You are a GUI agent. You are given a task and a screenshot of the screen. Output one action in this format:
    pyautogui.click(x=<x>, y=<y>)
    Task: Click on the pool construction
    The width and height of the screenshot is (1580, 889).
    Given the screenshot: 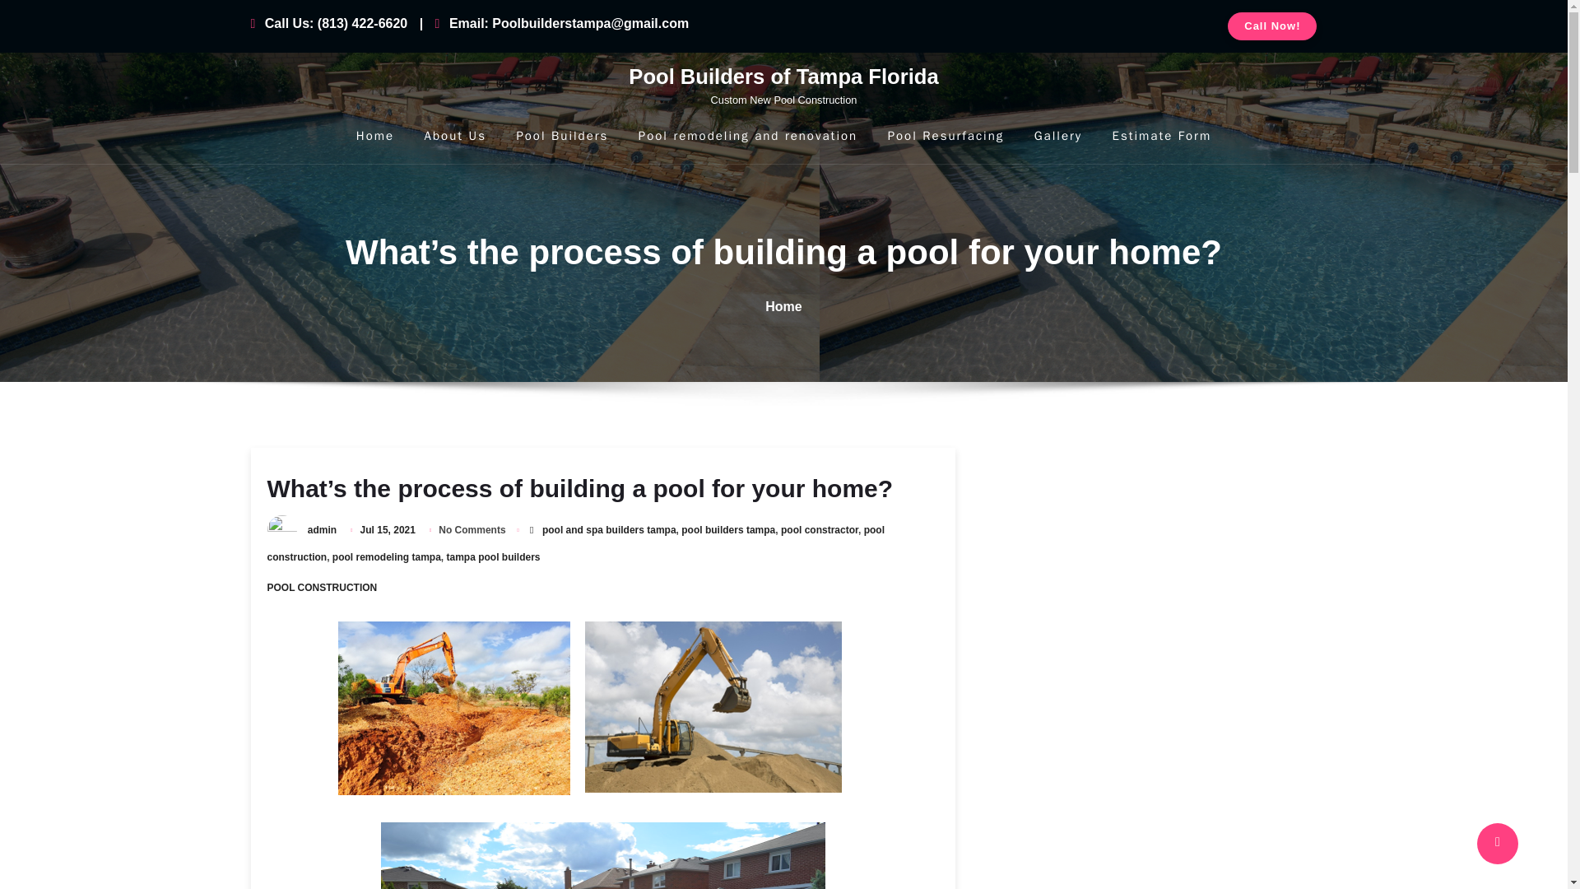 What is the action you would take?
    pyautogui.click(x=574, y=543)
    